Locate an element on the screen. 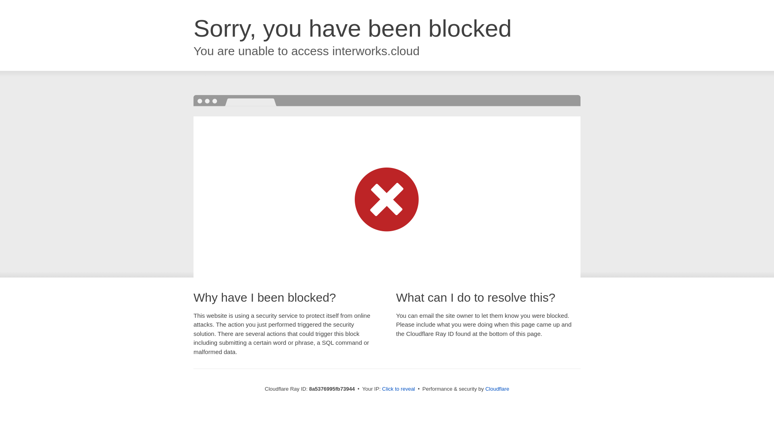  Click to reveal is located at coordinates (398, 389).